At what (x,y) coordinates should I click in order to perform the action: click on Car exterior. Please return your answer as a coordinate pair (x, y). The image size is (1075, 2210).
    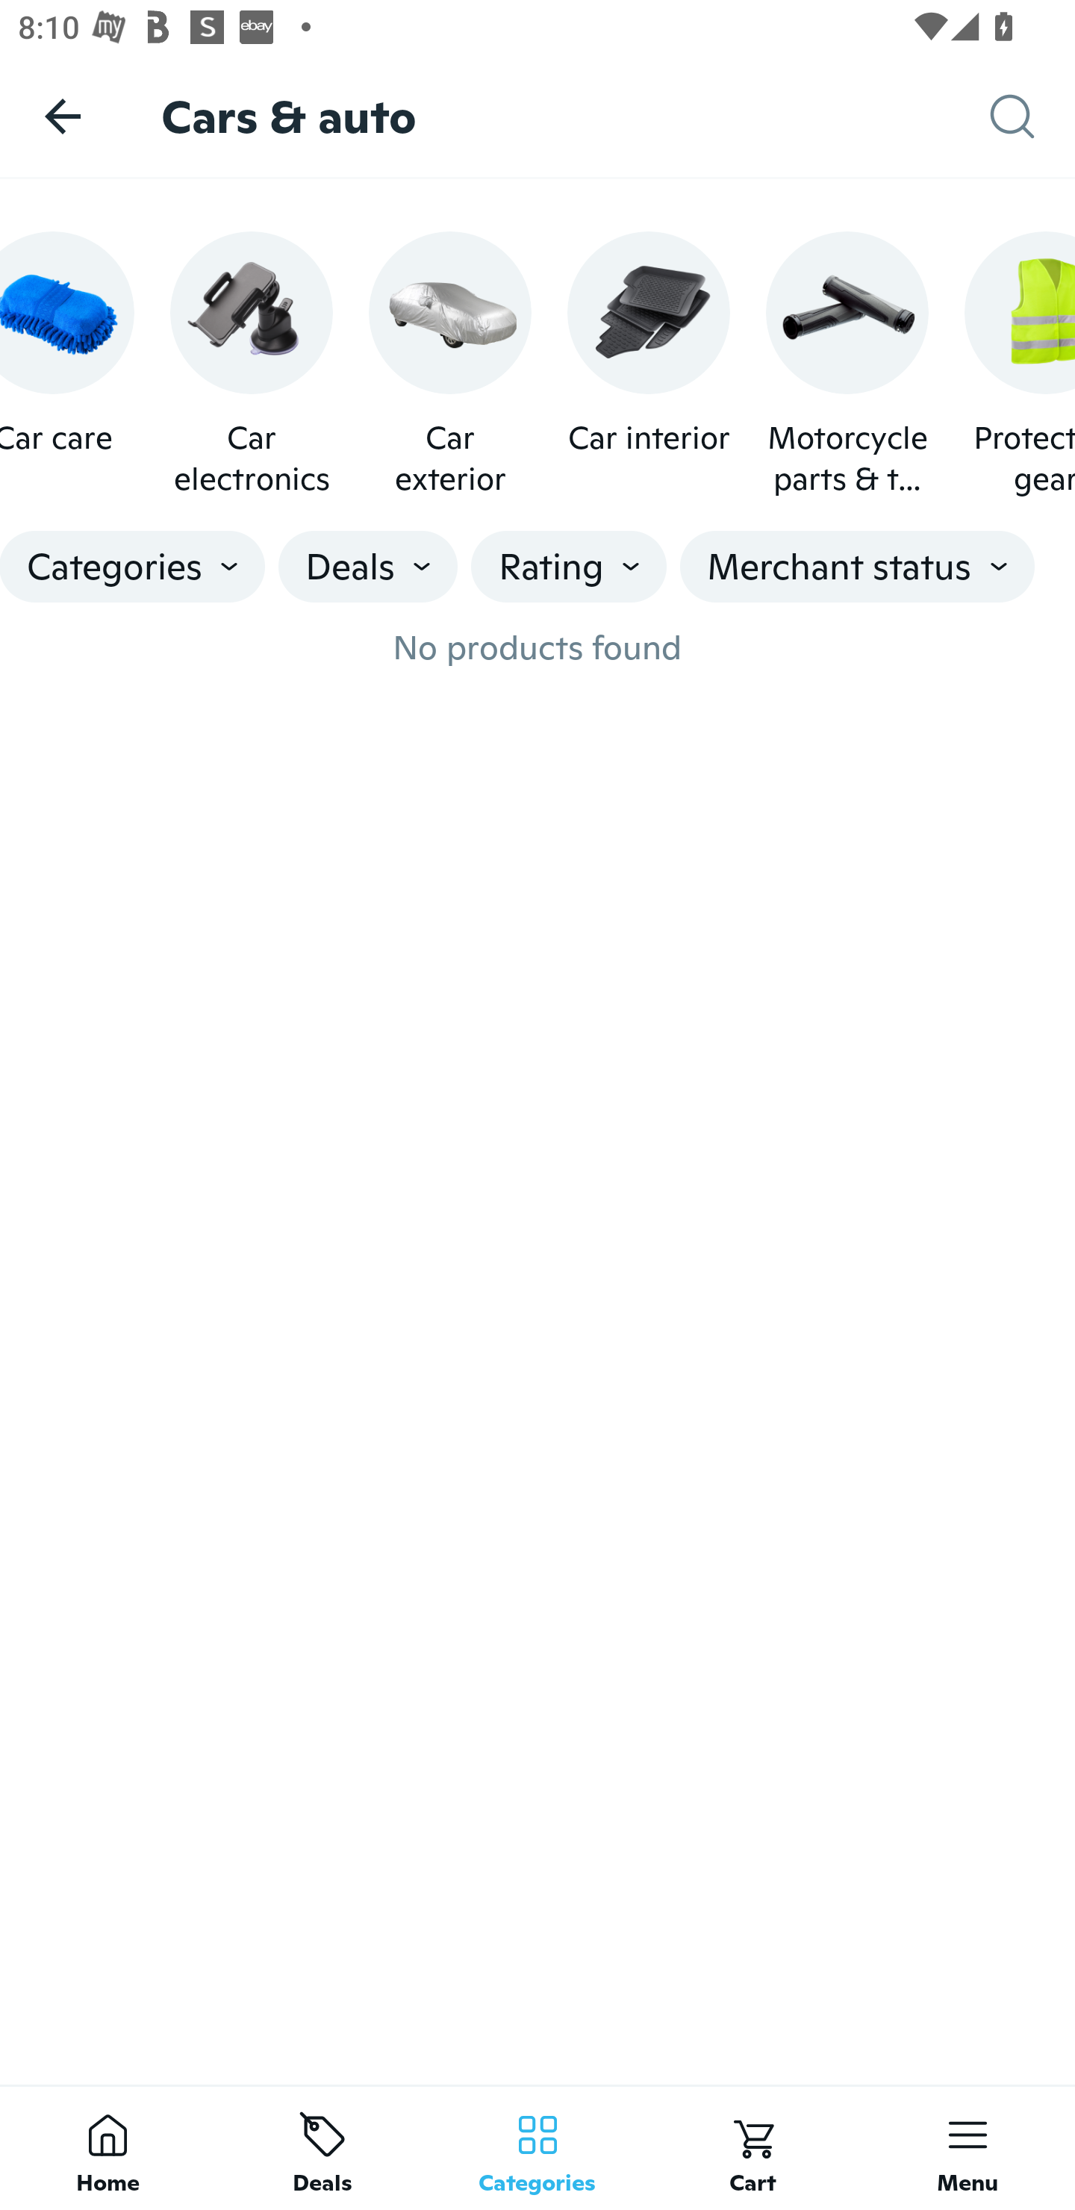
    Looking at the image, I should click on (449, 365).